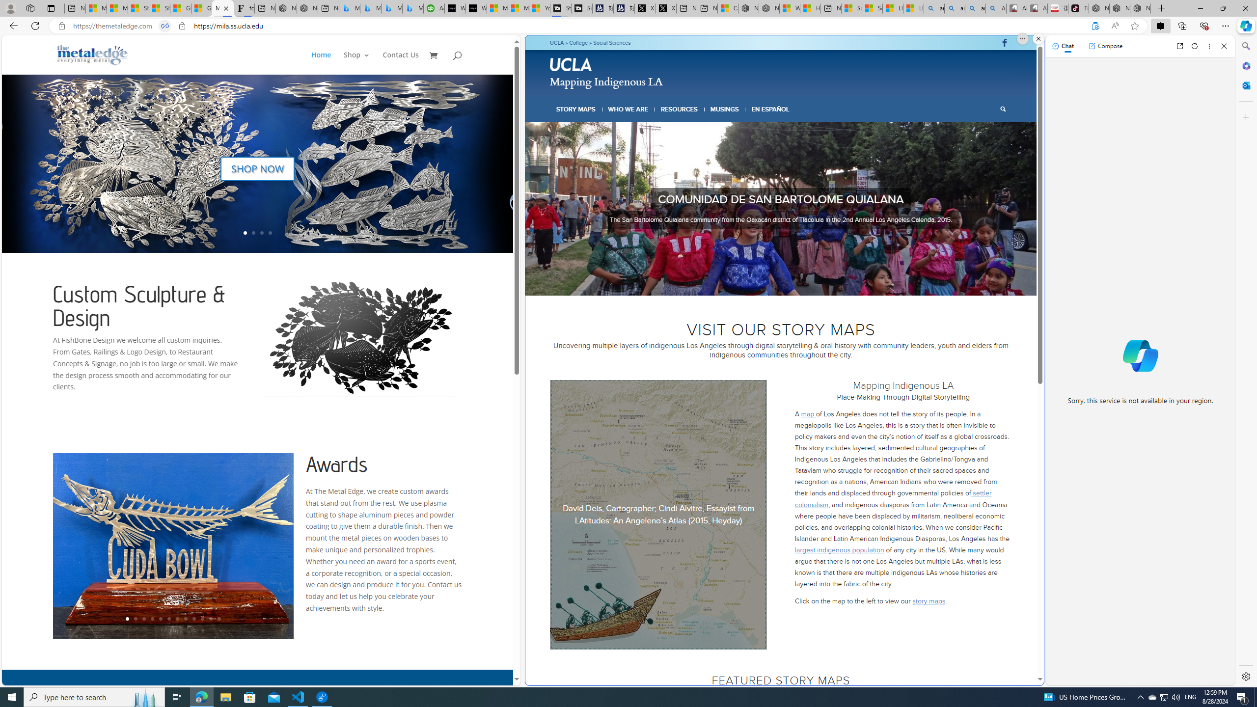  What do you see at coordinates (725, 109) in the screenshot?
I see `MUSINGS` at bounding box center [725, 109].